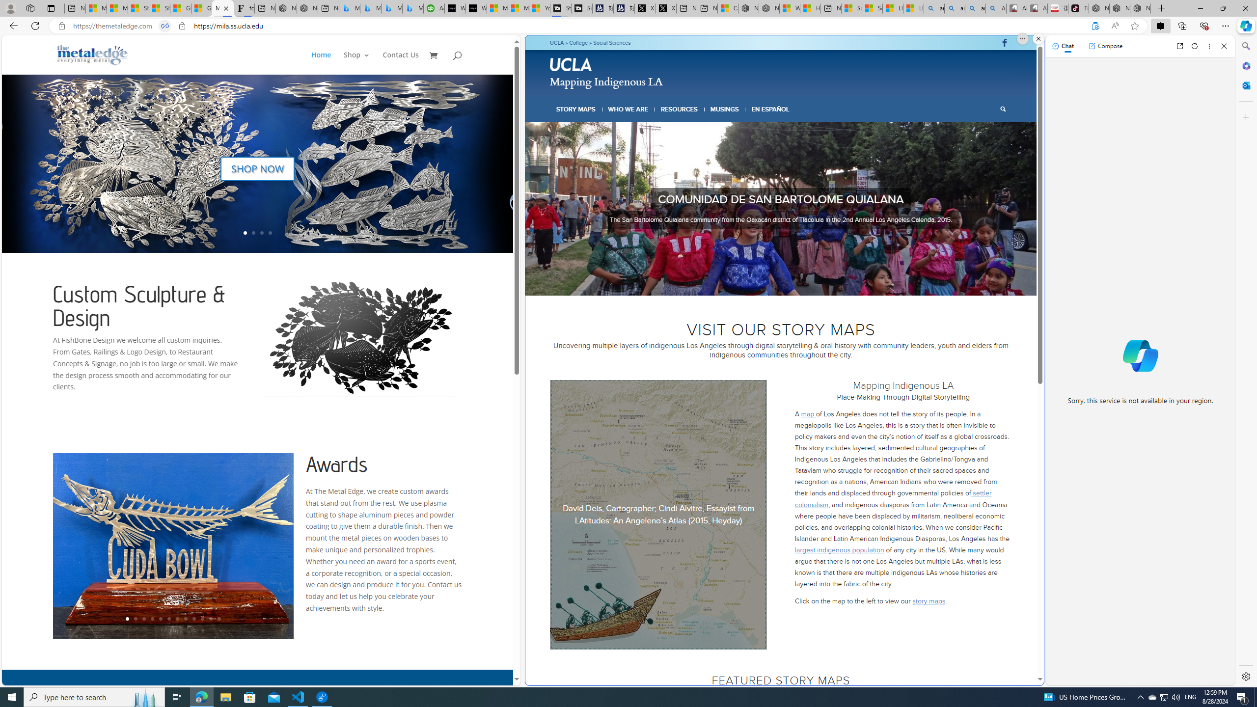  What do you see at coordinates (725, 109) in the screenshot?
I see `MUSINGS` at bounding box center [725, 109].